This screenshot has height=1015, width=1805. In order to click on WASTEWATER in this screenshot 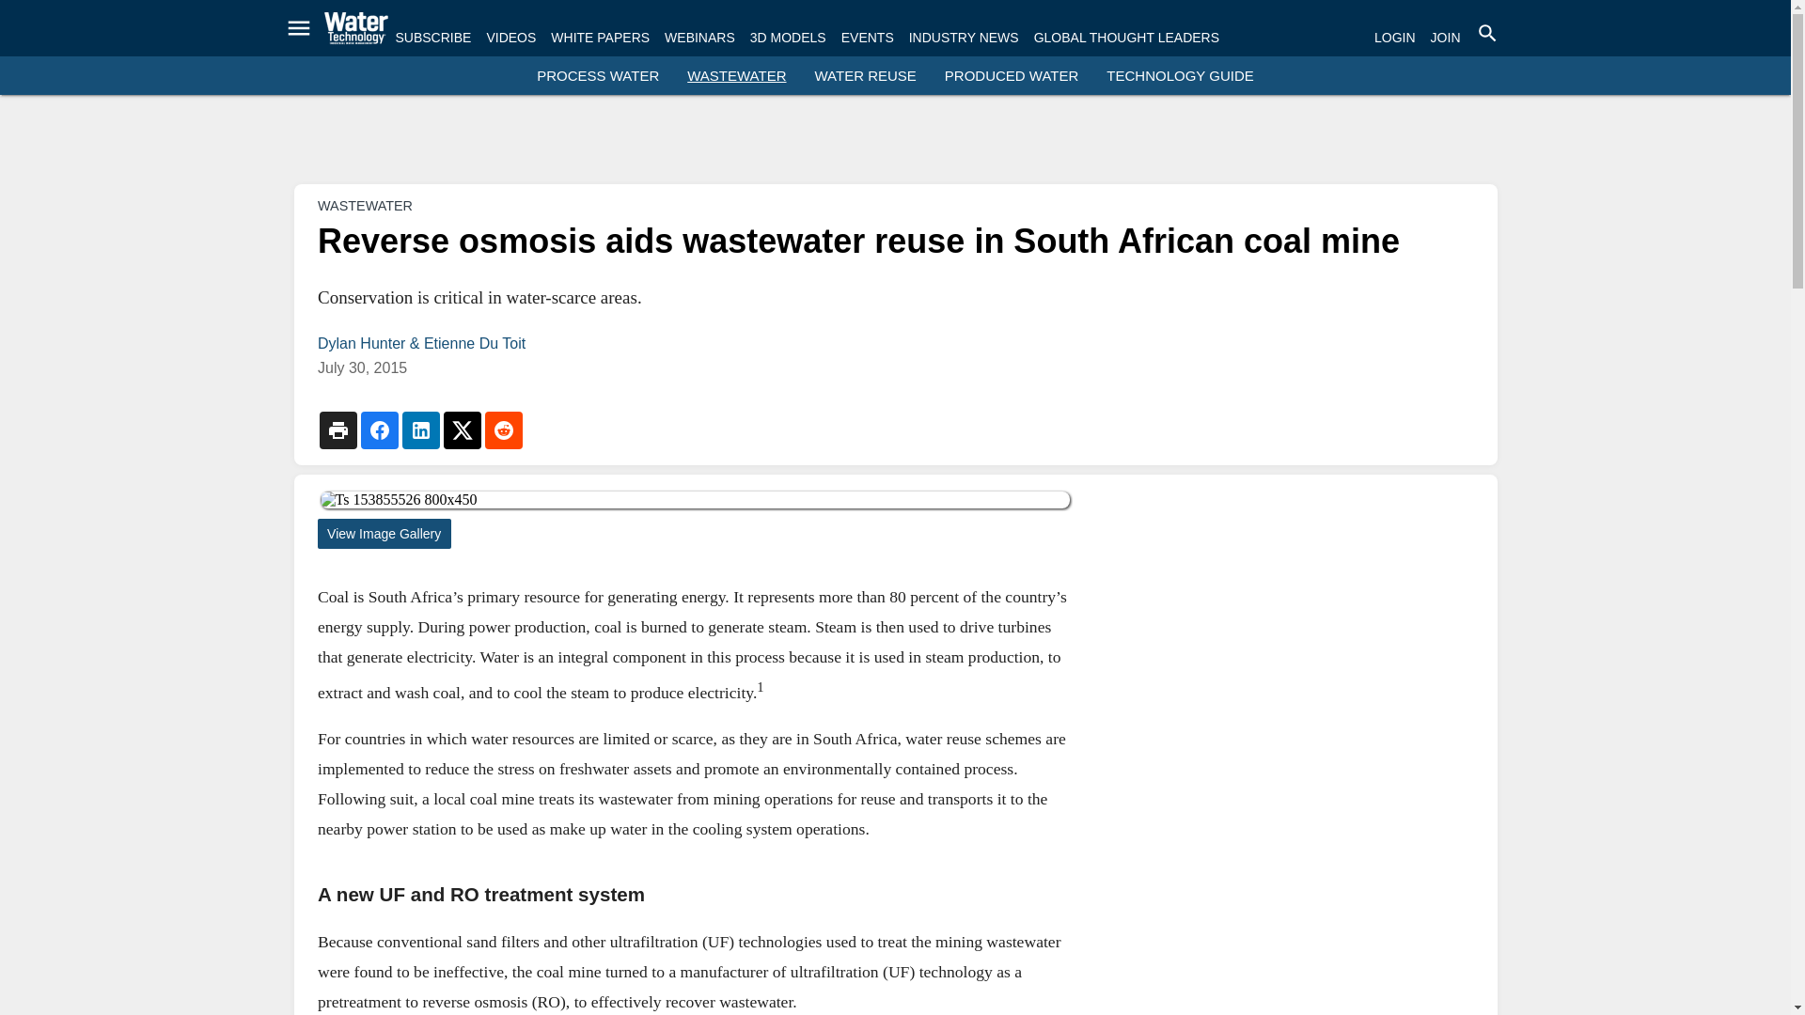, I will do `click(365, 205)`.